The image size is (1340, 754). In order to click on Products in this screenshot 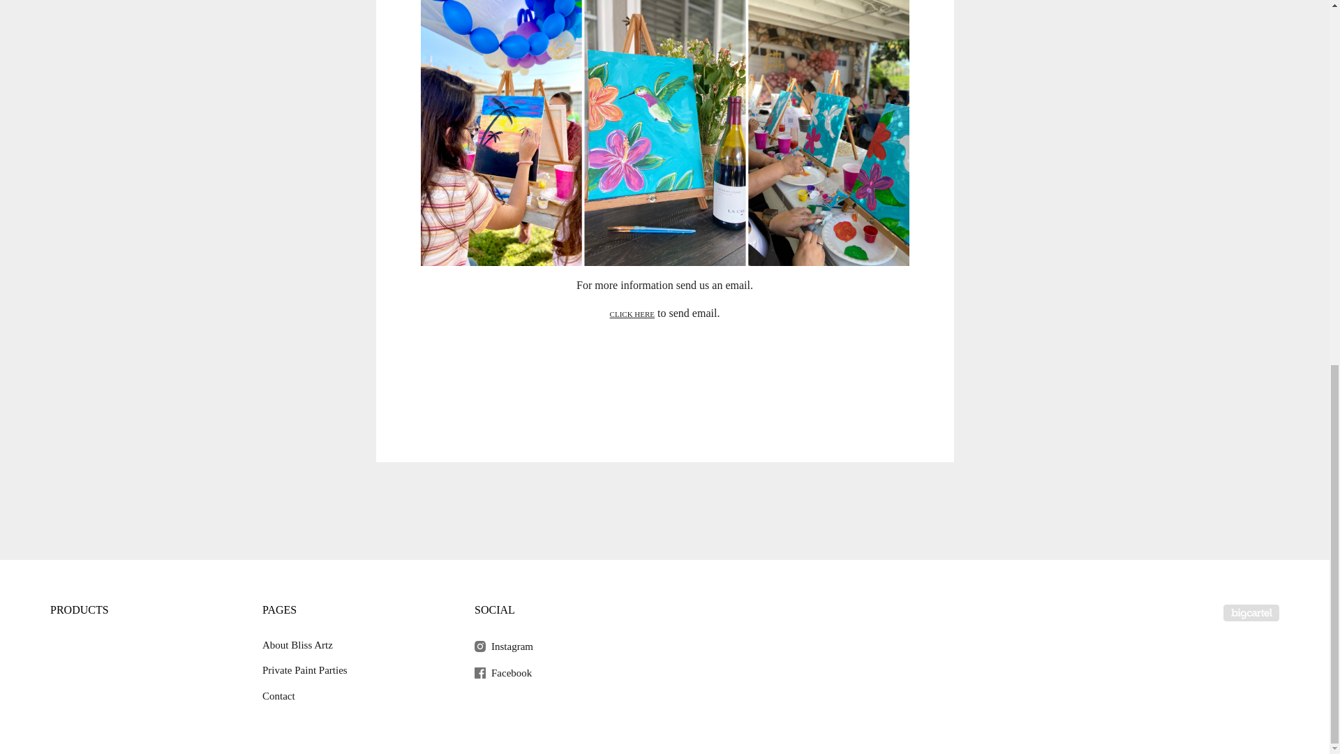, I will do `click(80, 610)`.